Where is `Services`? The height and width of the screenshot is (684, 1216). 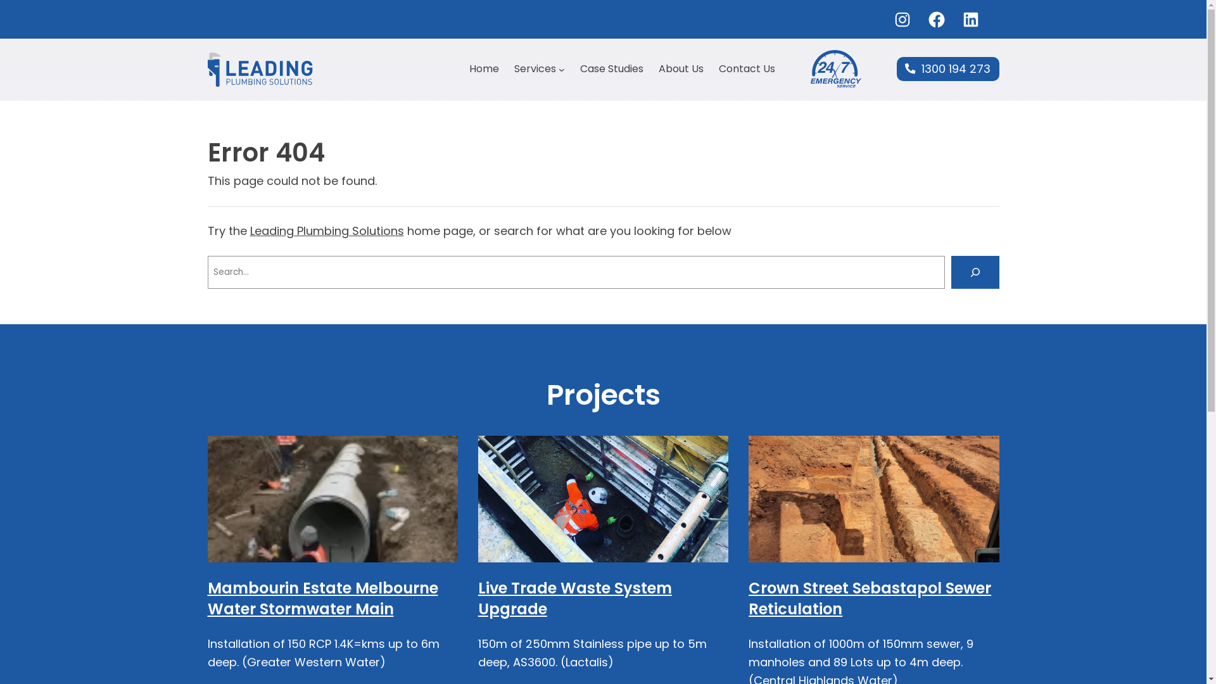 Services is located at coordinates (535, 69).